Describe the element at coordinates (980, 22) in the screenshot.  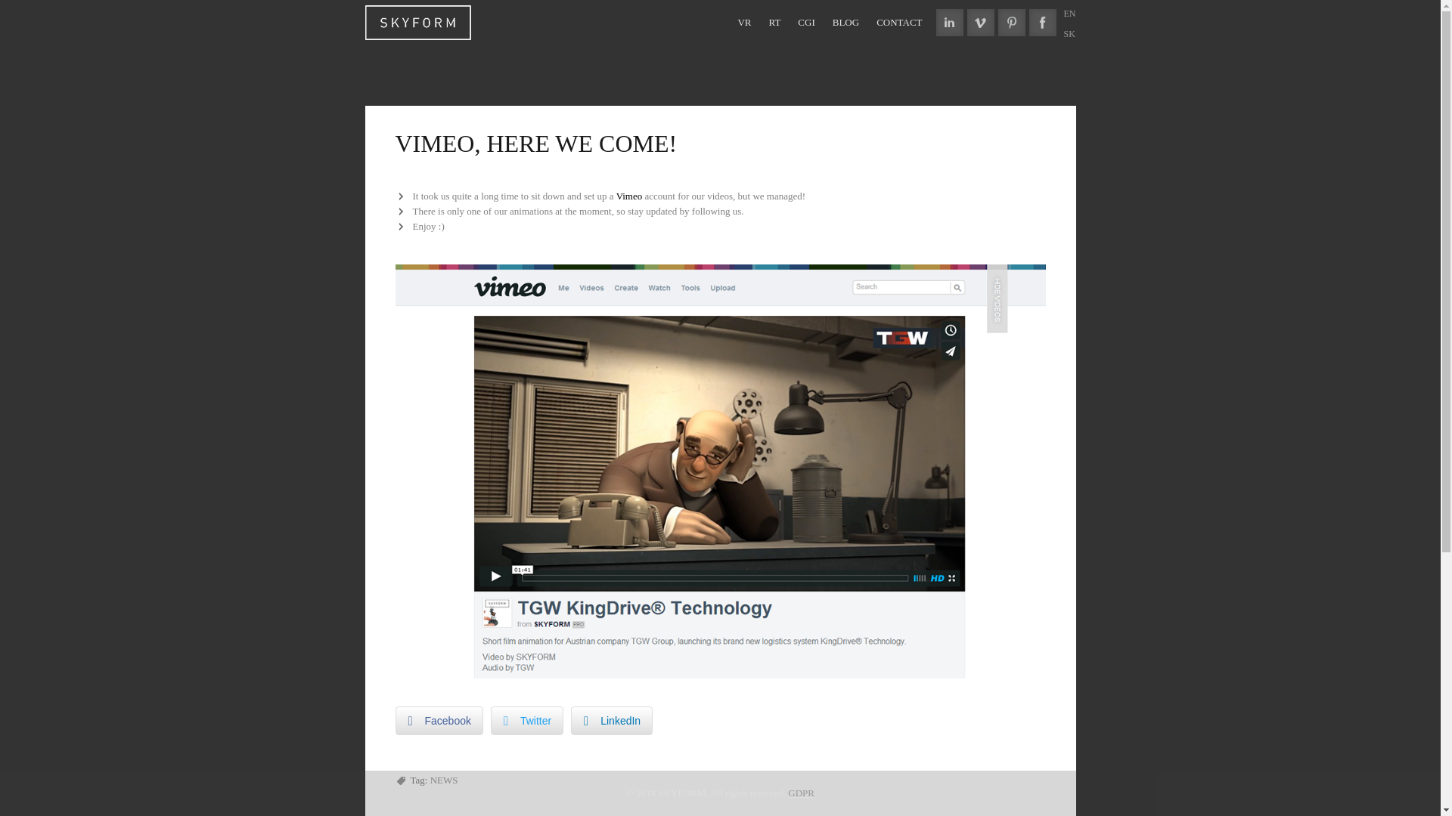
I see `Visit Vimeo page` at that location.